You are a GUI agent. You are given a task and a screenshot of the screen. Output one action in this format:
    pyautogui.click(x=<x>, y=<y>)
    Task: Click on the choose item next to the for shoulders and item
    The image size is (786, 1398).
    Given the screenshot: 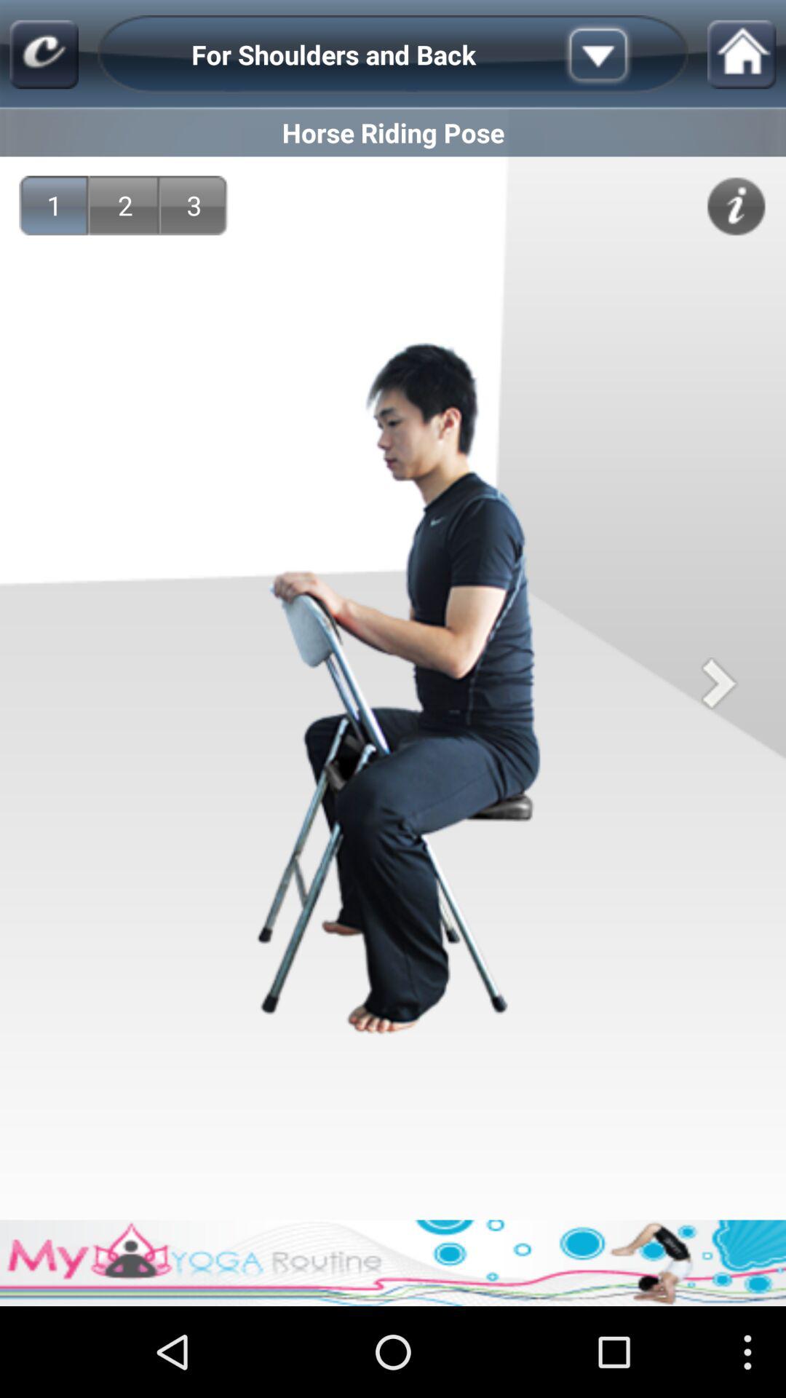 What is the action you would take?
    pyautogui.click(x=621, y=54)
    